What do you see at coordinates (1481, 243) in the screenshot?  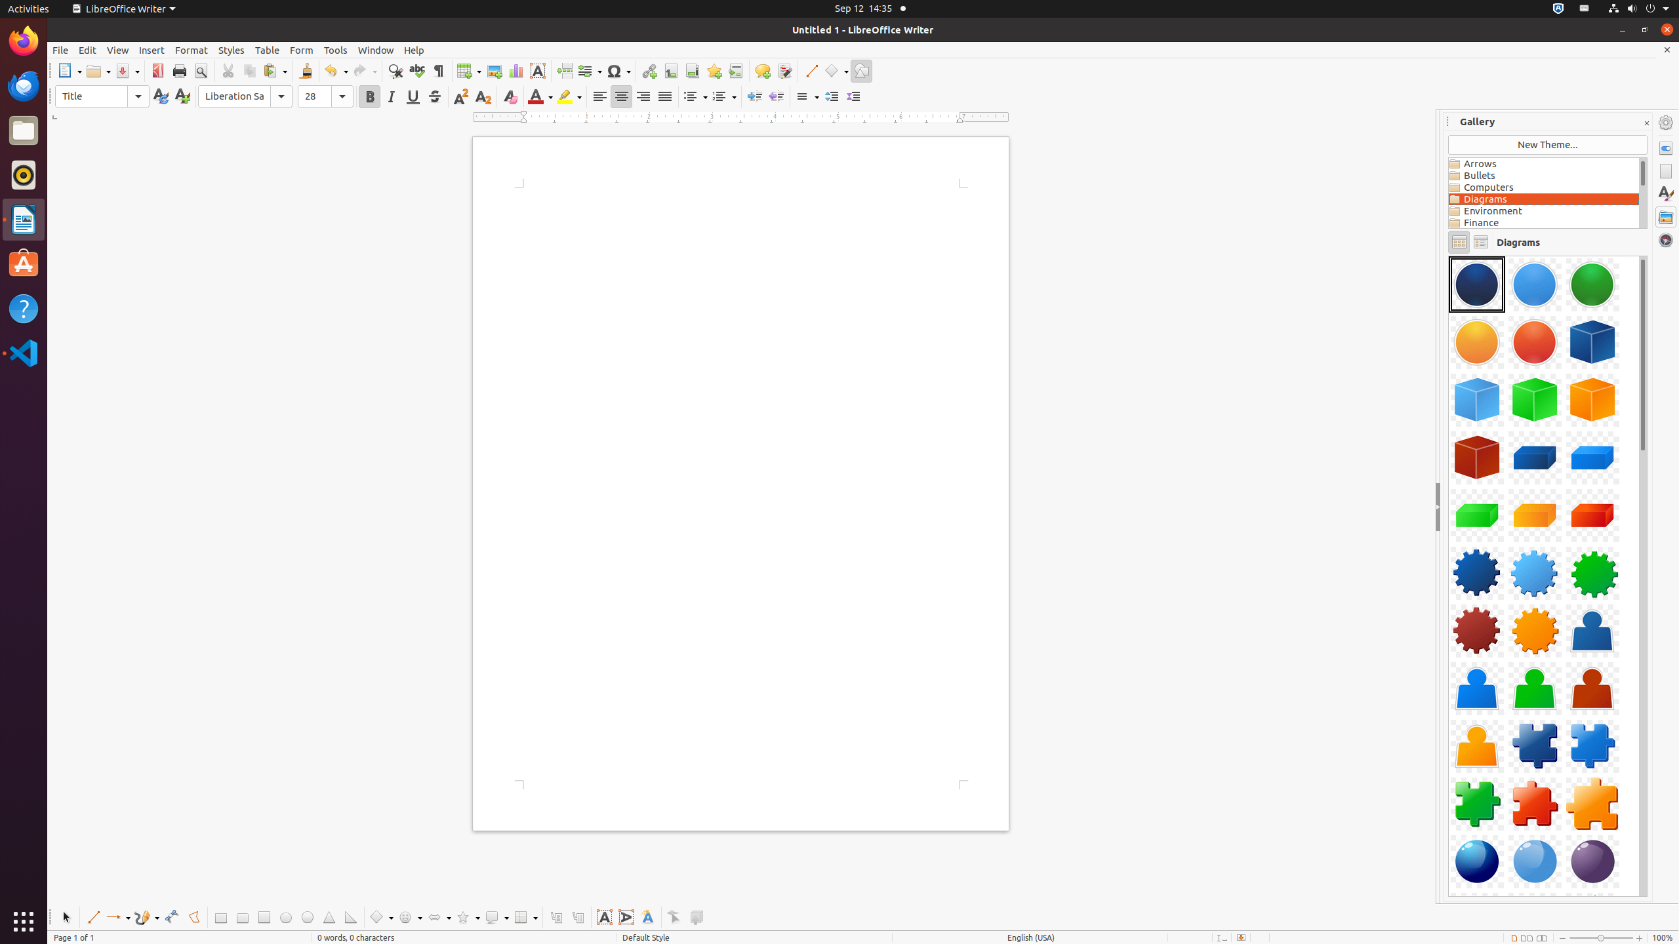 I see `Detailed View` at bounding box center [1481, 243].